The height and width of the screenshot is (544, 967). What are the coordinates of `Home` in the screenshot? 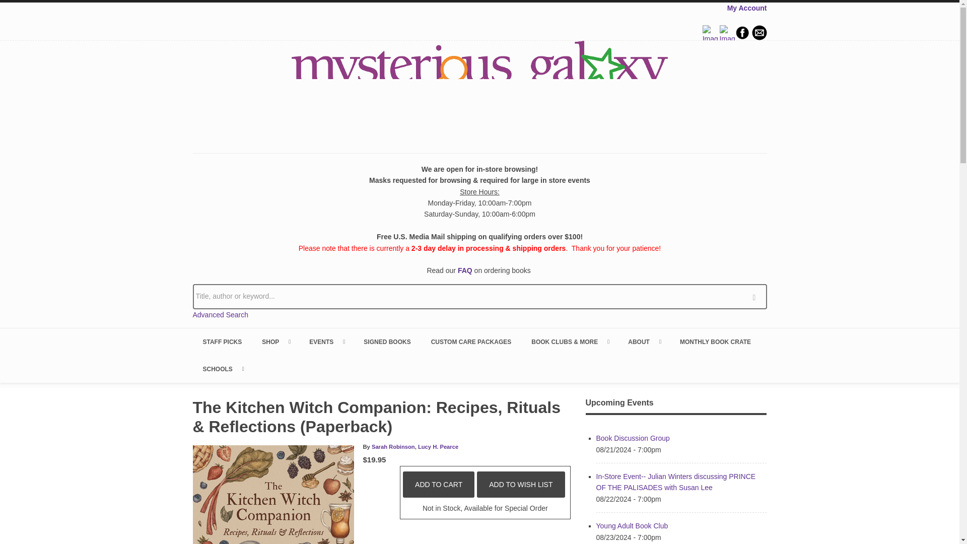 It's located at (479, 89).